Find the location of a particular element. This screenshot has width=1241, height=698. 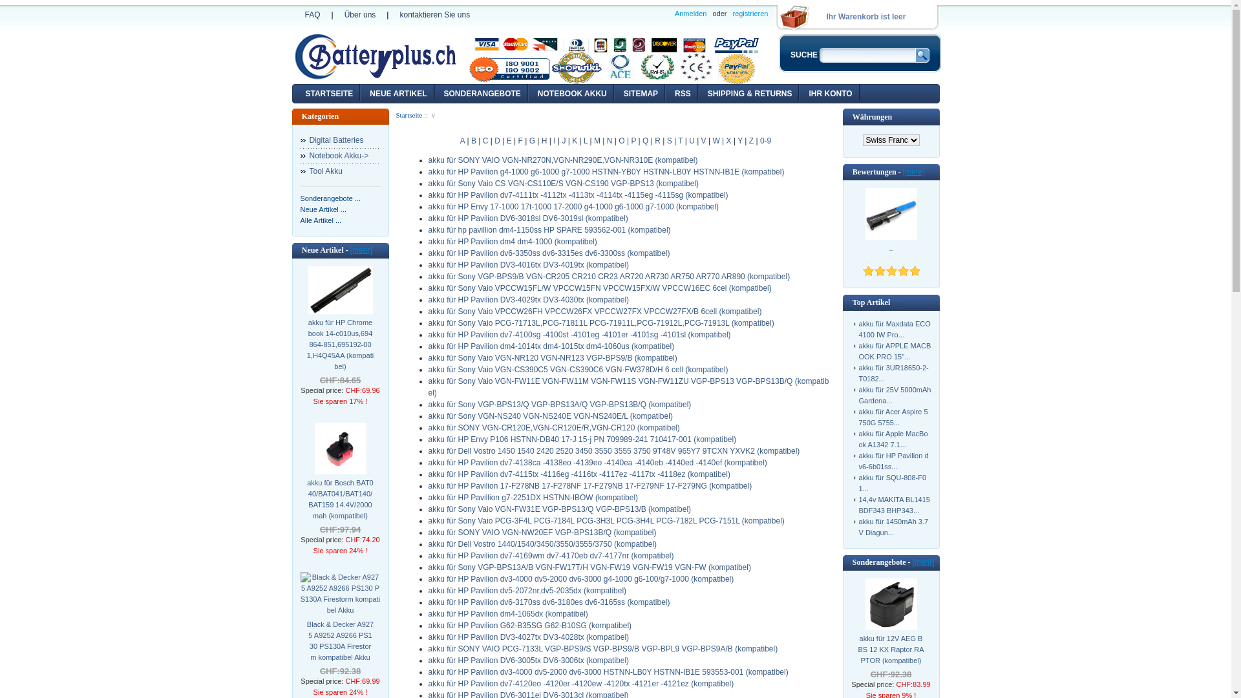

J is located at coordinates (564, 141).